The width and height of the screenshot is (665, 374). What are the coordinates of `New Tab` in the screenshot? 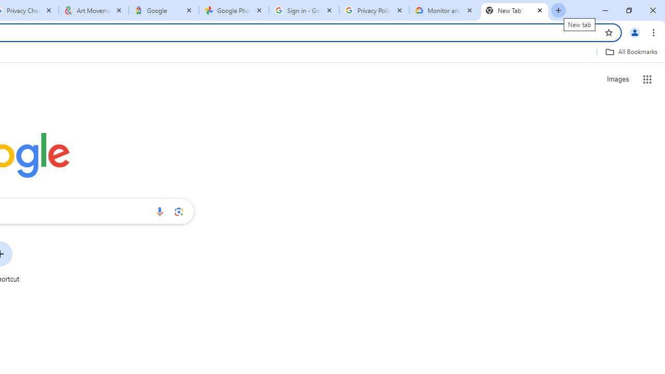 It's located at (514, 10).